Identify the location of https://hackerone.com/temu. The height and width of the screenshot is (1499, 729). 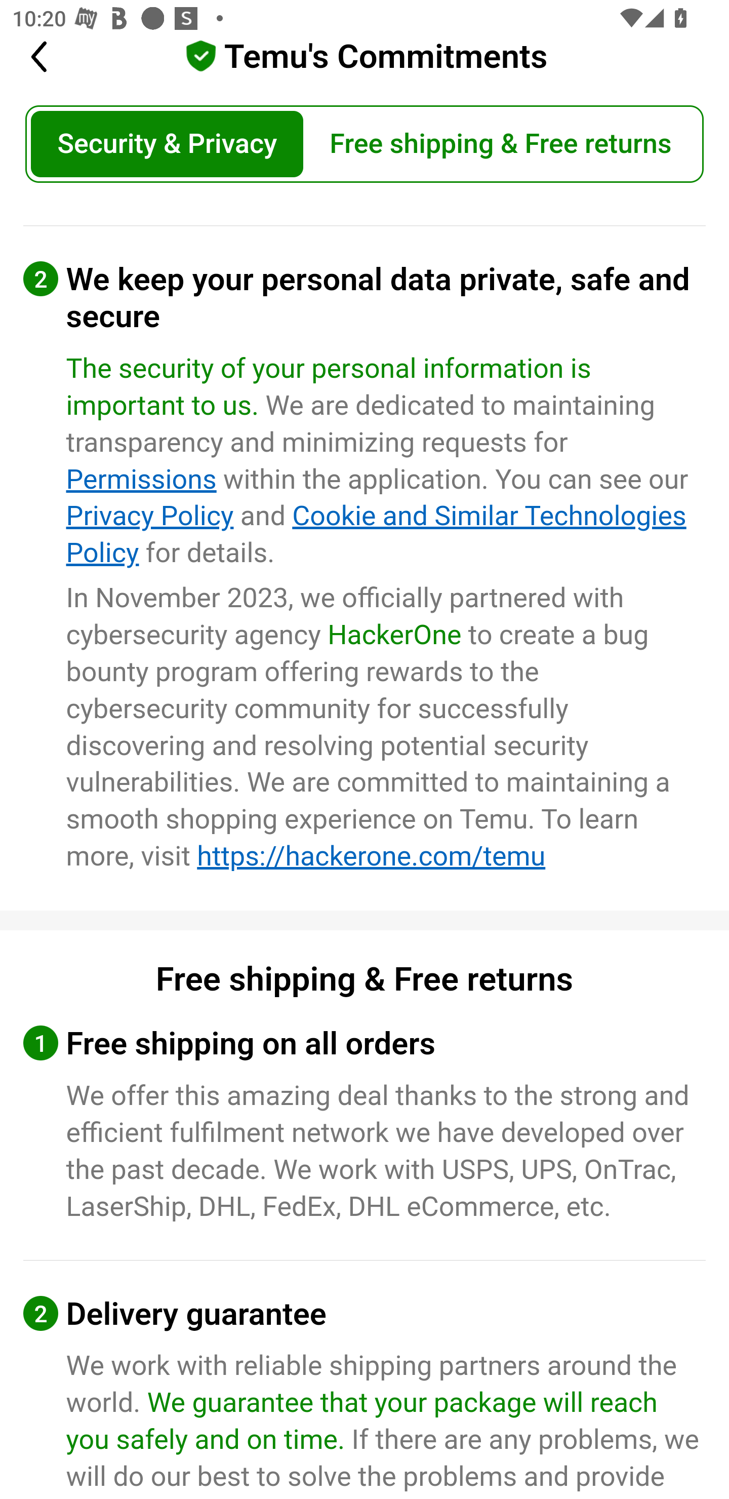
(372, 856).